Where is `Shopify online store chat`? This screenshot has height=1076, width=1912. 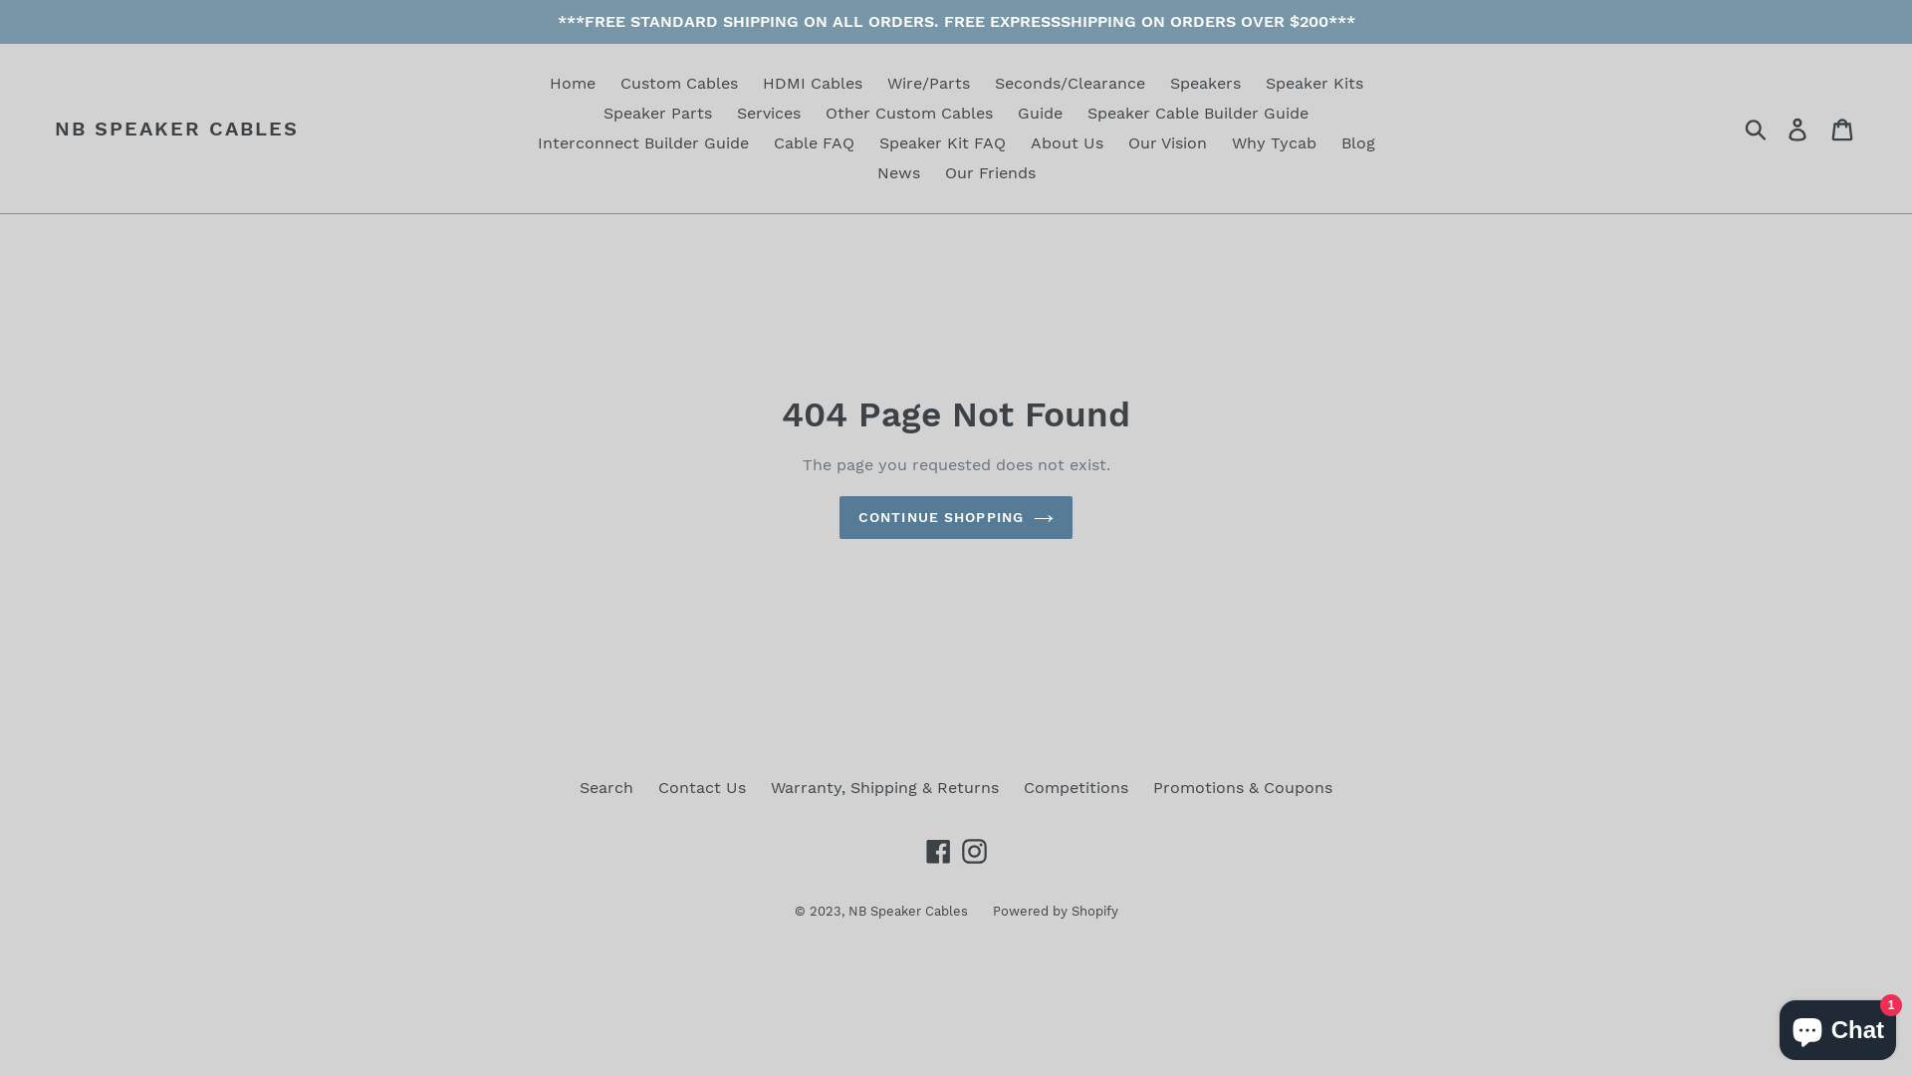
Shopify online store chat is located at coordinates (1838, 1026).